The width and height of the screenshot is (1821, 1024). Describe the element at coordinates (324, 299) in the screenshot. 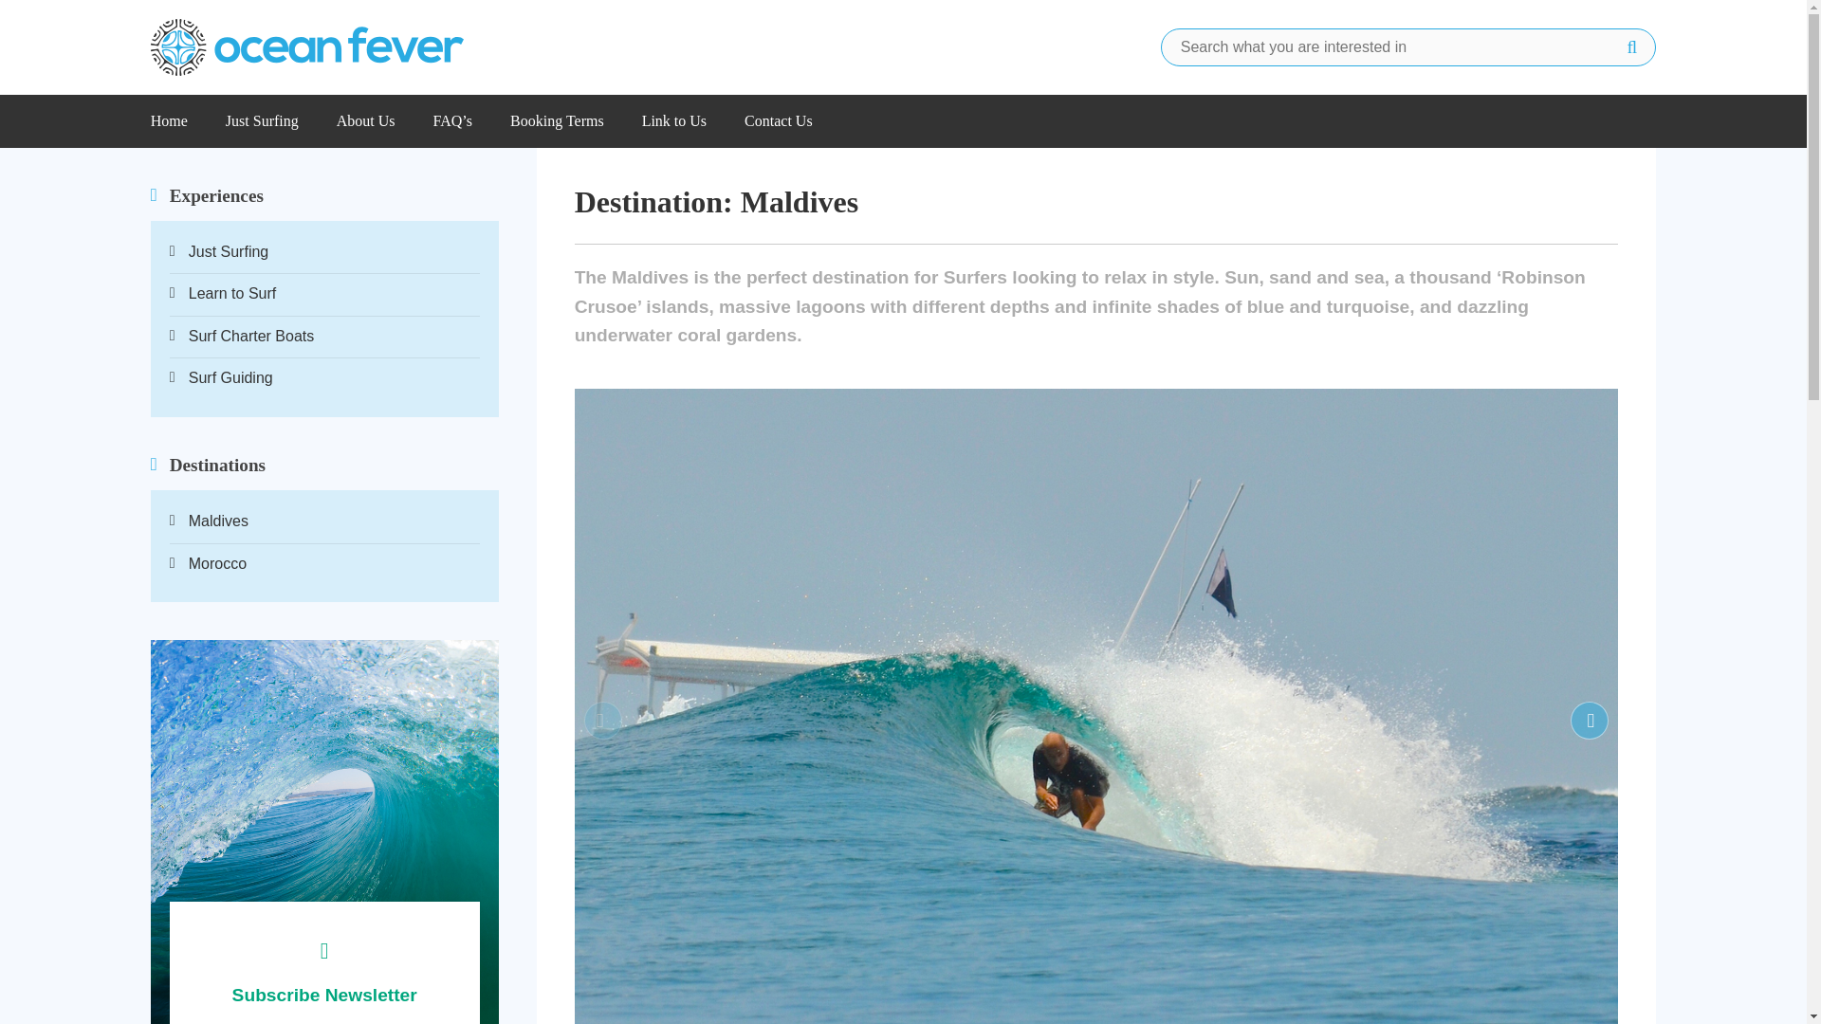

I see `Learn to Surf` at that location.